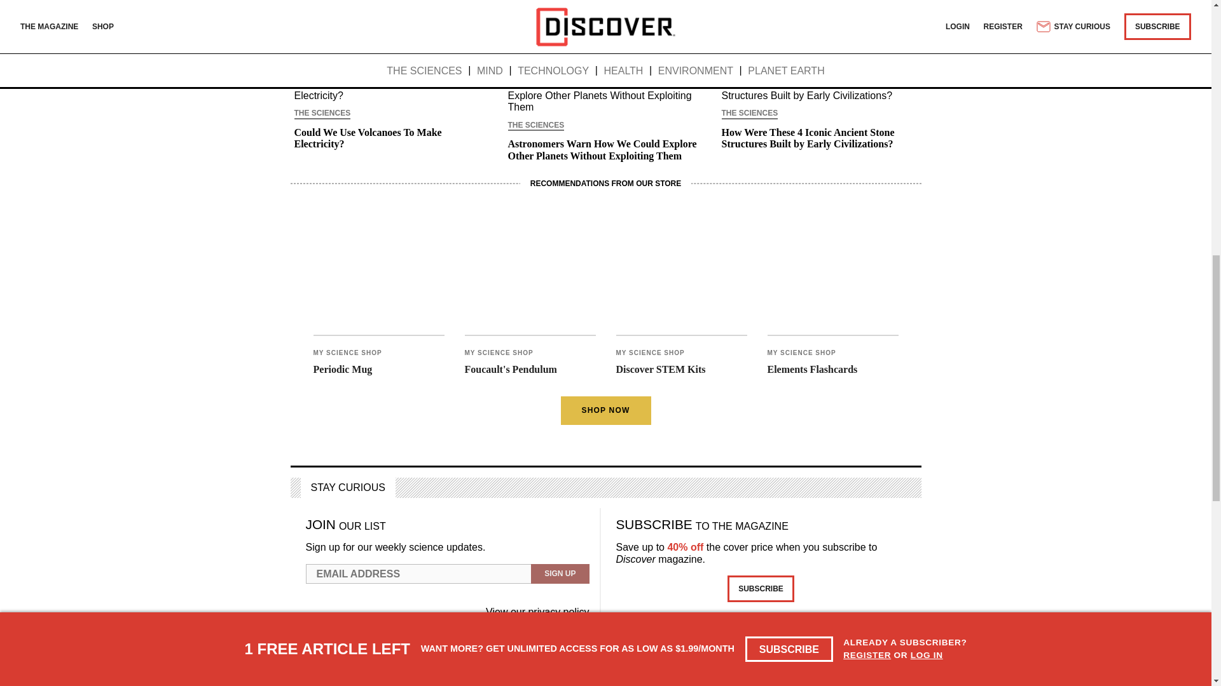 This screenshot has height=686, width=1221. What do you see at coordinates (424, 22) in the screenshot?
I see `three days` at bounding box center [424, 22].